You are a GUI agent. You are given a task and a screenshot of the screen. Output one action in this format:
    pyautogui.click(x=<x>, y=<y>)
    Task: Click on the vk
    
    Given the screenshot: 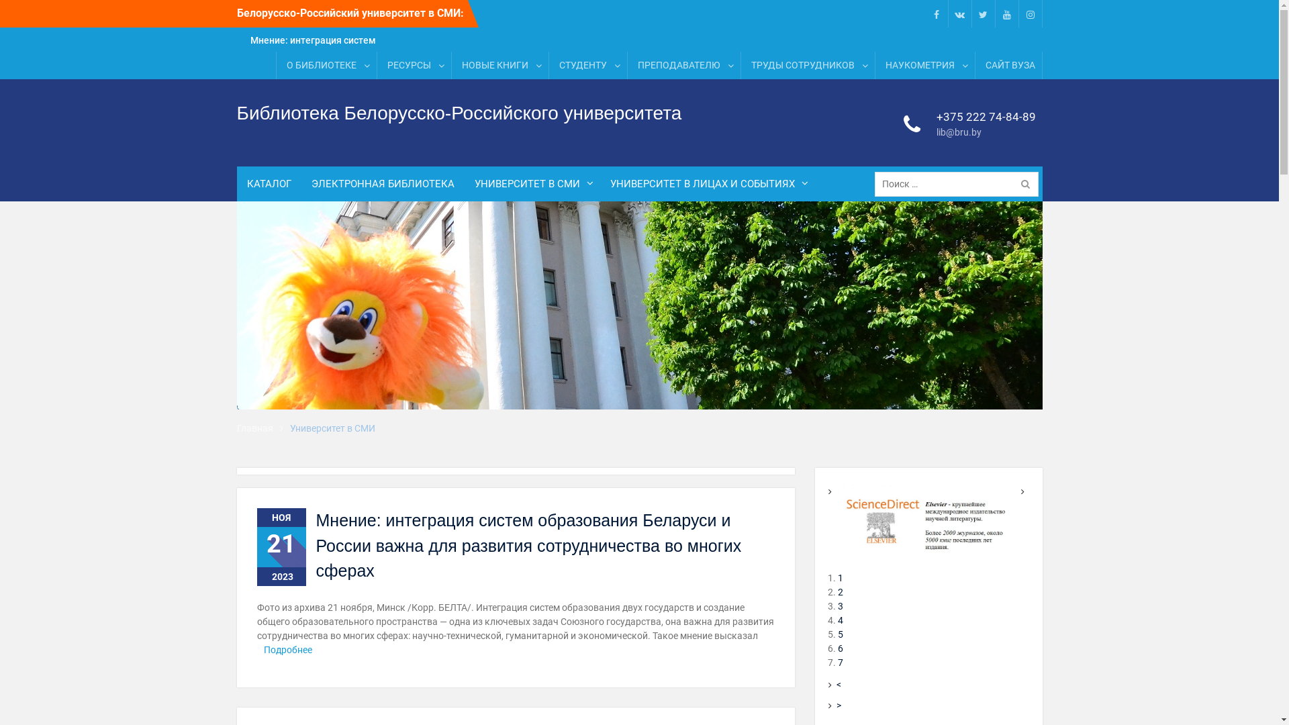 What is the action you would take?
    pyautogui.click(x=960, y=13)
    